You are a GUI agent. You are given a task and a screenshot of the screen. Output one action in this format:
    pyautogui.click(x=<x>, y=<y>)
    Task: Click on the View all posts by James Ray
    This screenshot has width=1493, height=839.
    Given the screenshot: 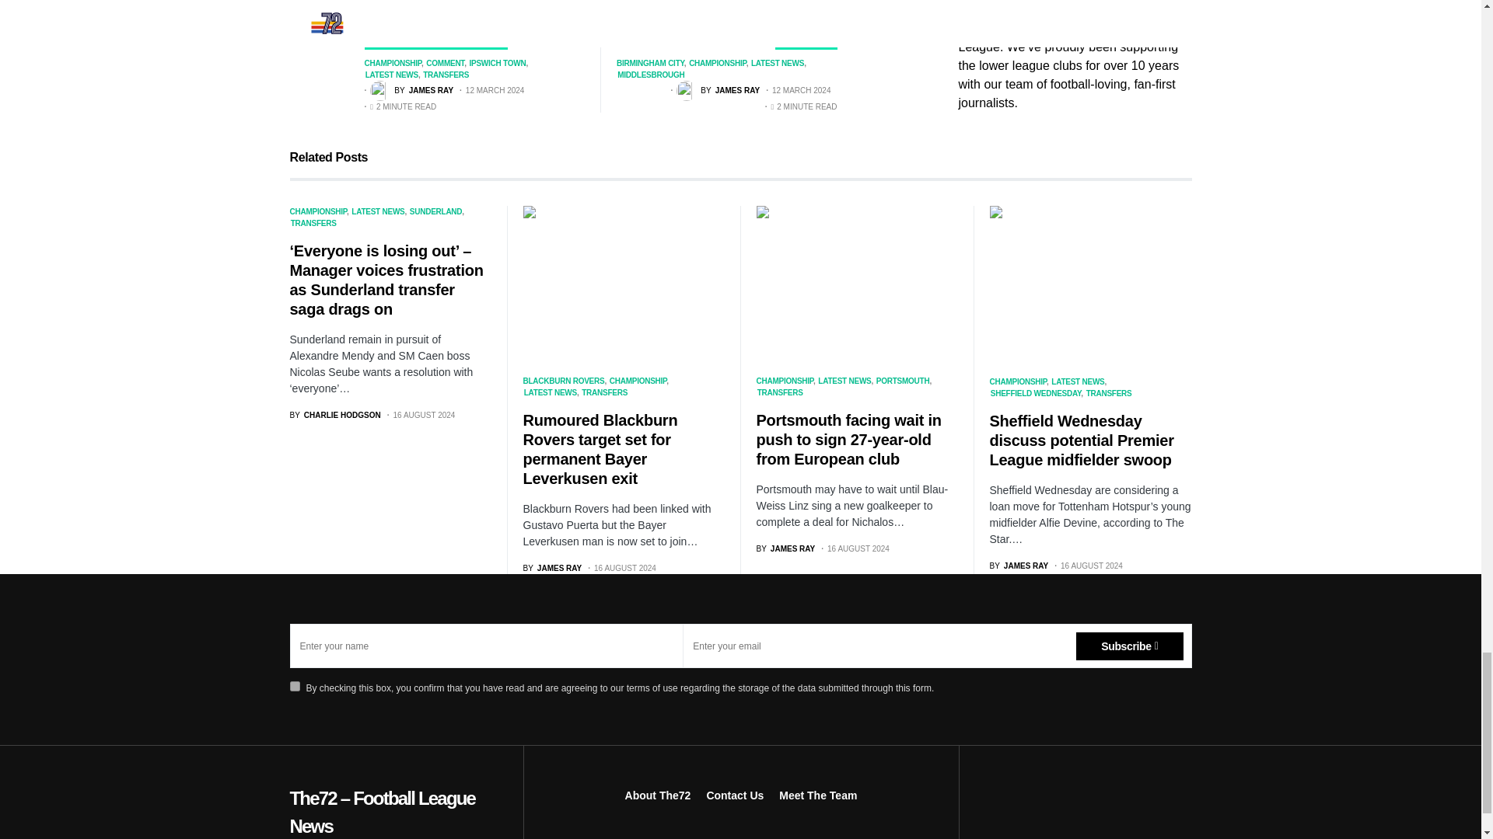 What is the action you would take?
    pyautogui.click(x=412, y=90)
    